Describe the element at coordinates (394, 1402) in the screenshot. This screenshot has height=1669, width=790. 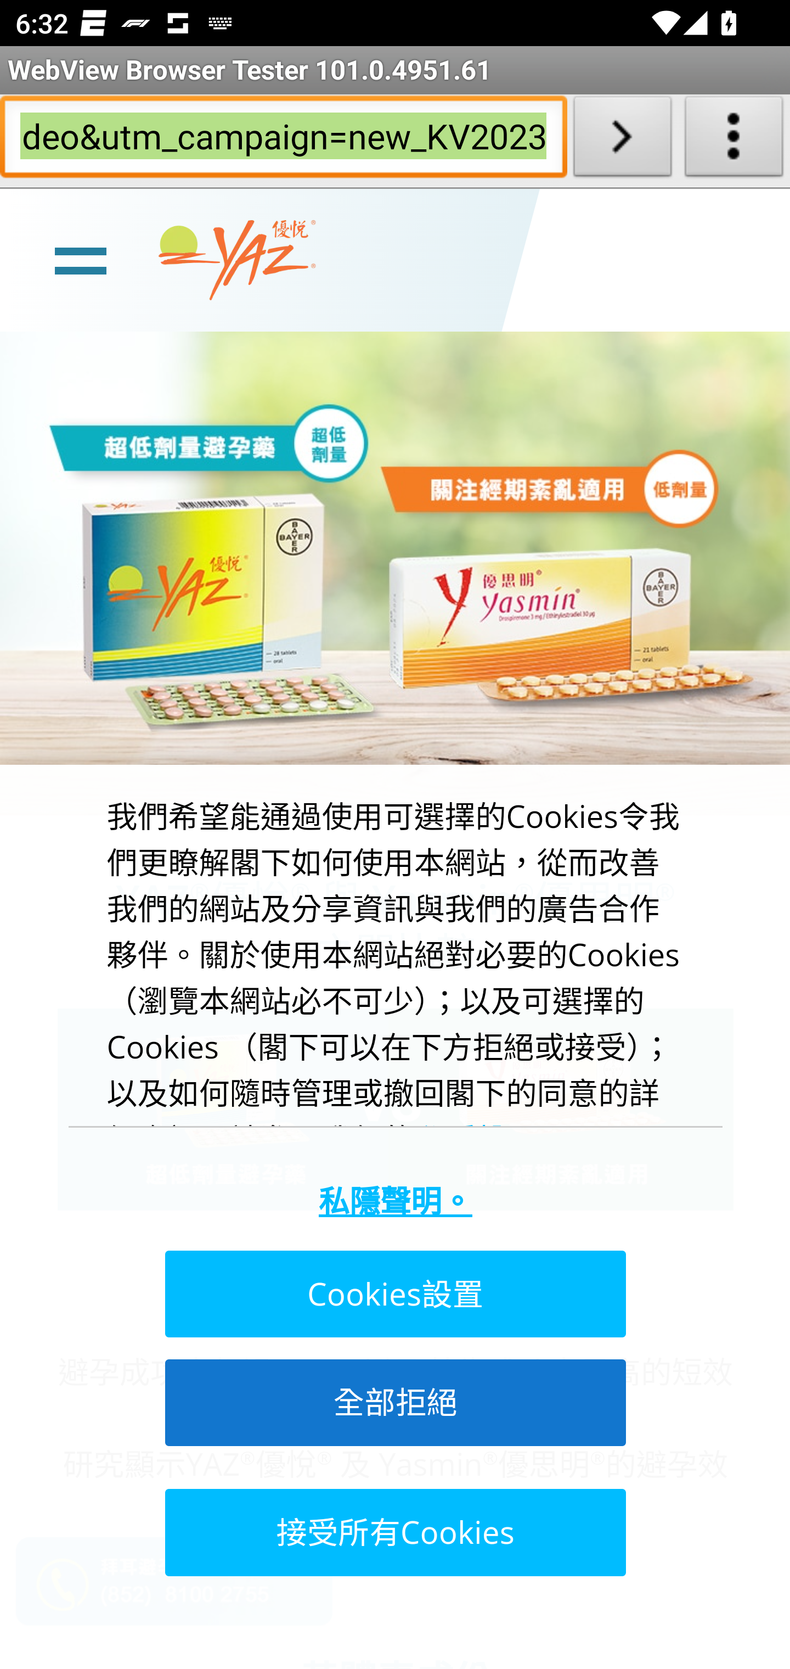
I see `全部拒絕` at that location.